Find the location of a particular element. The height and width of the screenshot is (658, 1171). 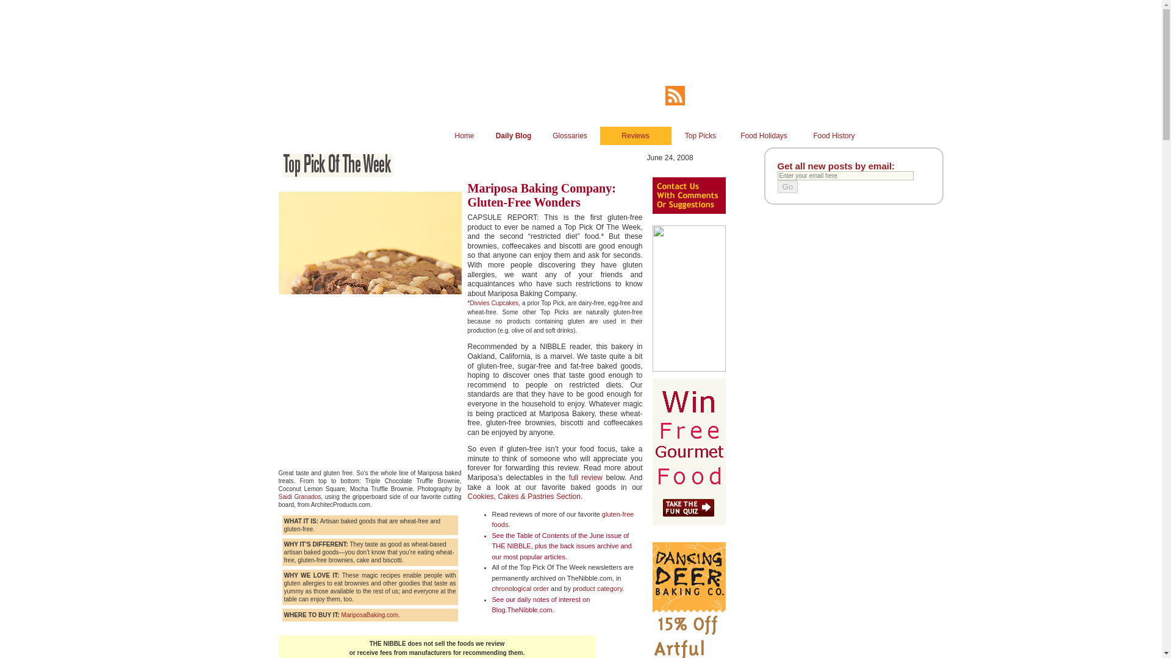

full review is located at coordinates (585, 477).